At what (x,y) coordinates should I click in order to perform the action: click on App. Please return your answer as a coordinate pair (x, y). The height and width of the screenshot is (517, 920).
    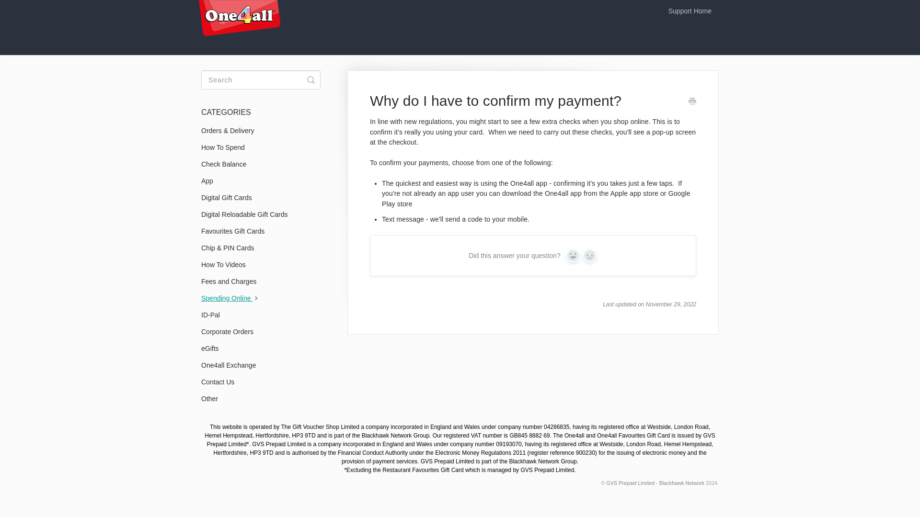
    Looking at the image, I should click on (211, 181).